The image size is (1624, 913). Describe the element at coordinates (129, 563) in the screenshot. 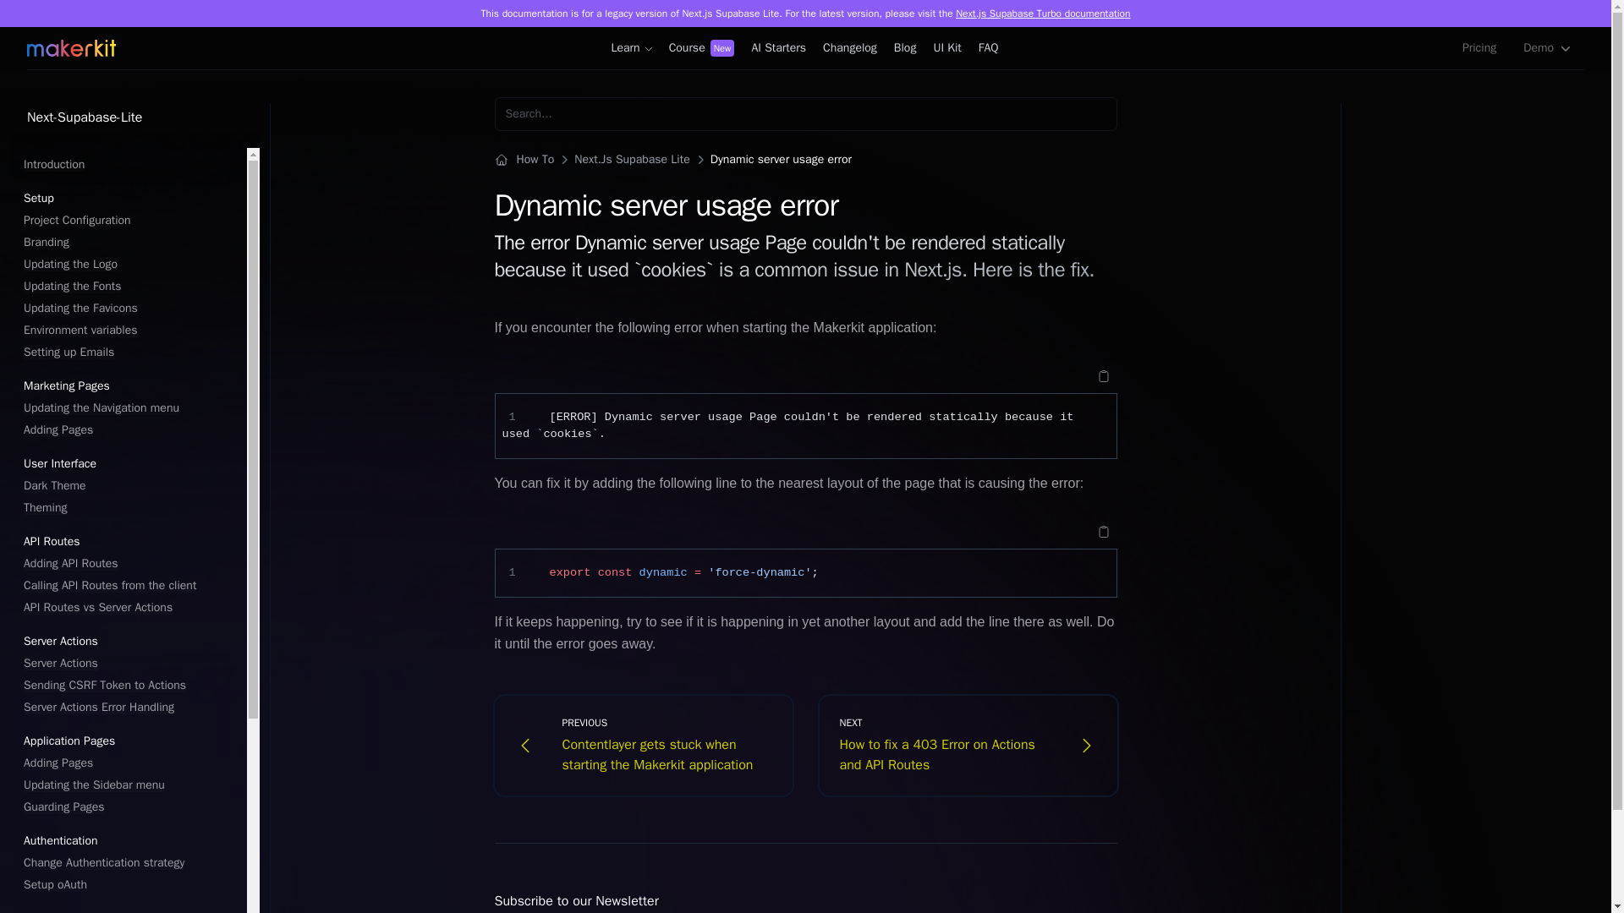

I see `Adding API Routes` at that location.